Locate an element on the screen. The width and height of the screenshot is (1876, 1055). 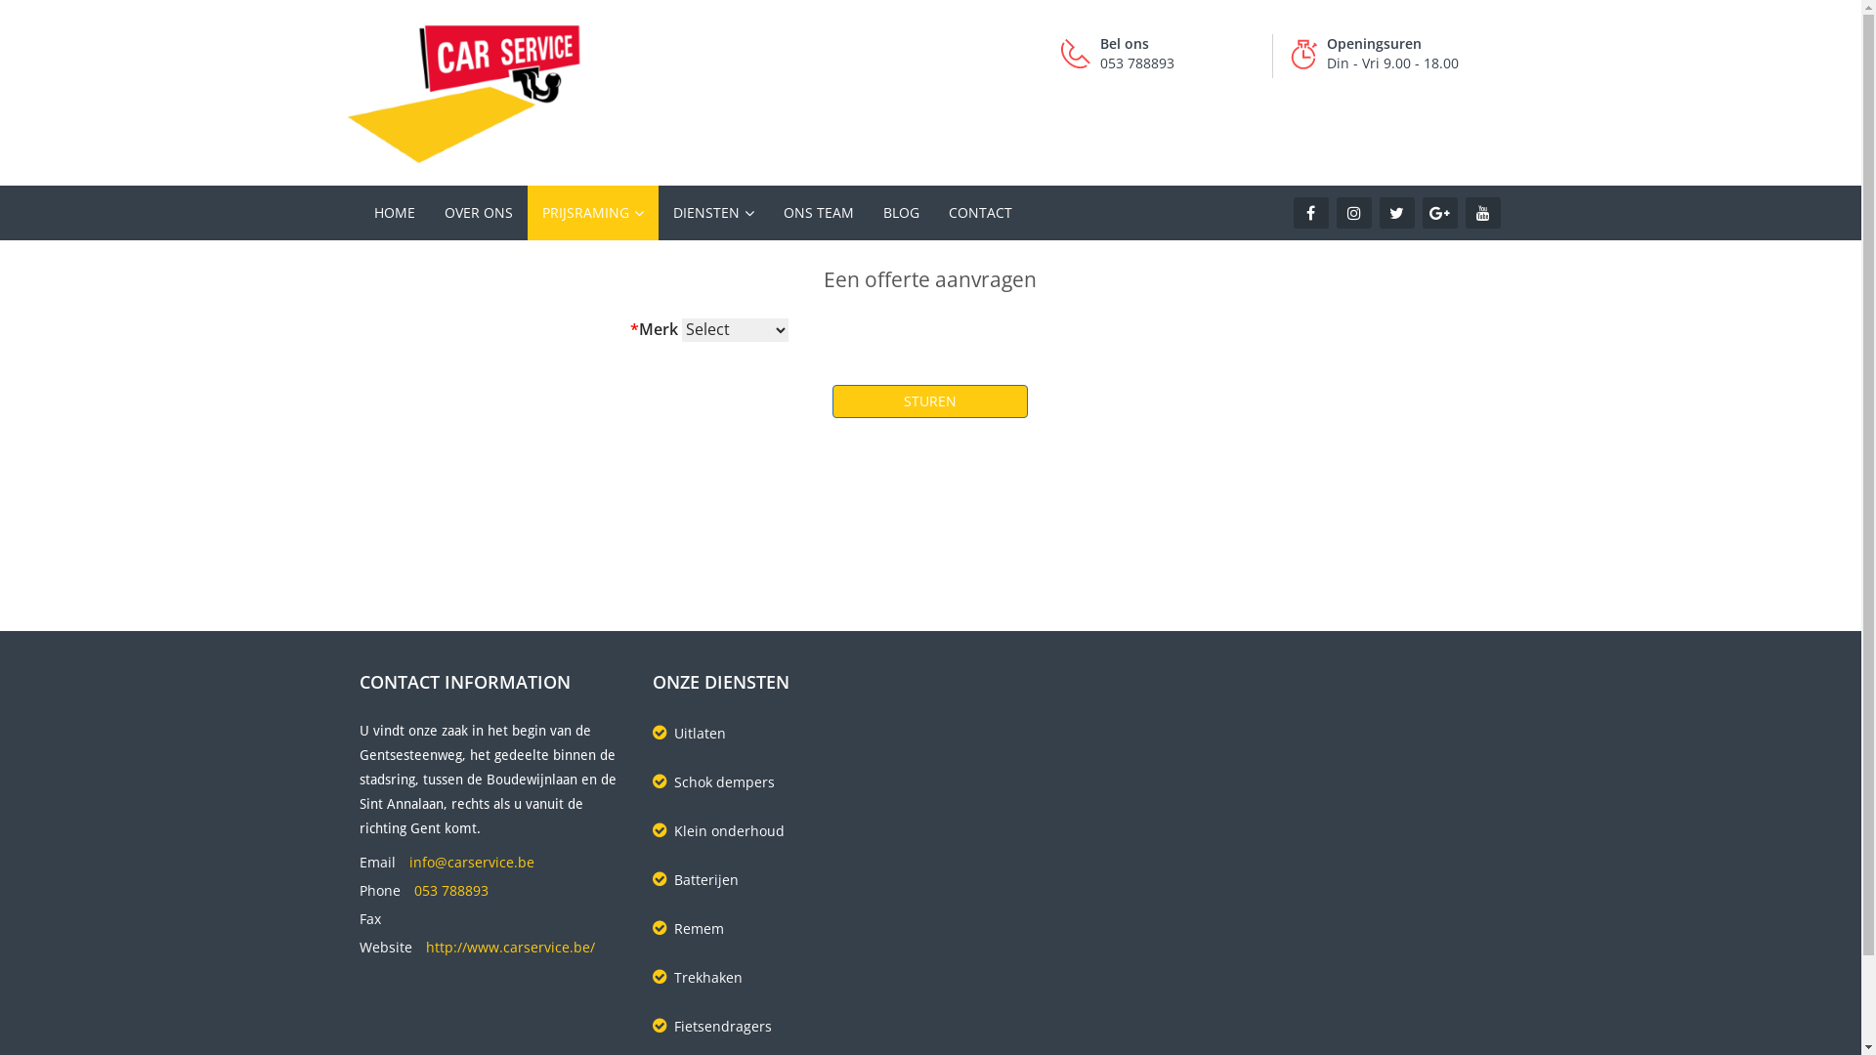
Uitlaten is located at coordinates (785, 738).